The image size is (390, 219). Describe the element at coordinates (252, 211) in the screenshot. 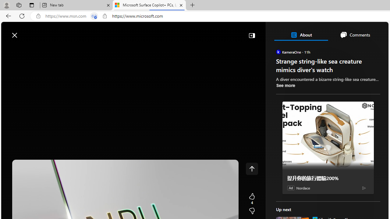

I see `Dislike` at that location.